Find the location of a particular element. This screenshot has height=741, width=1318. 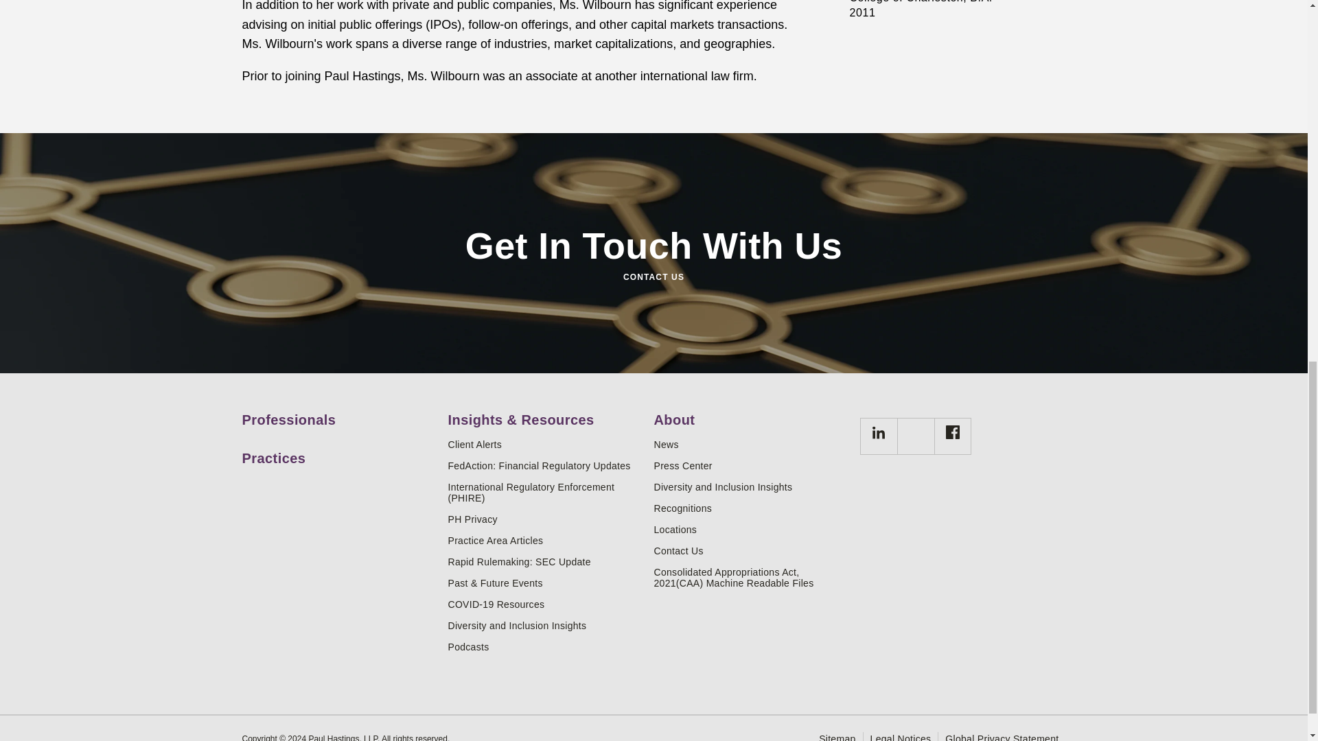

Diversity and Inclusion Insights is located at coordinates (545, 626).